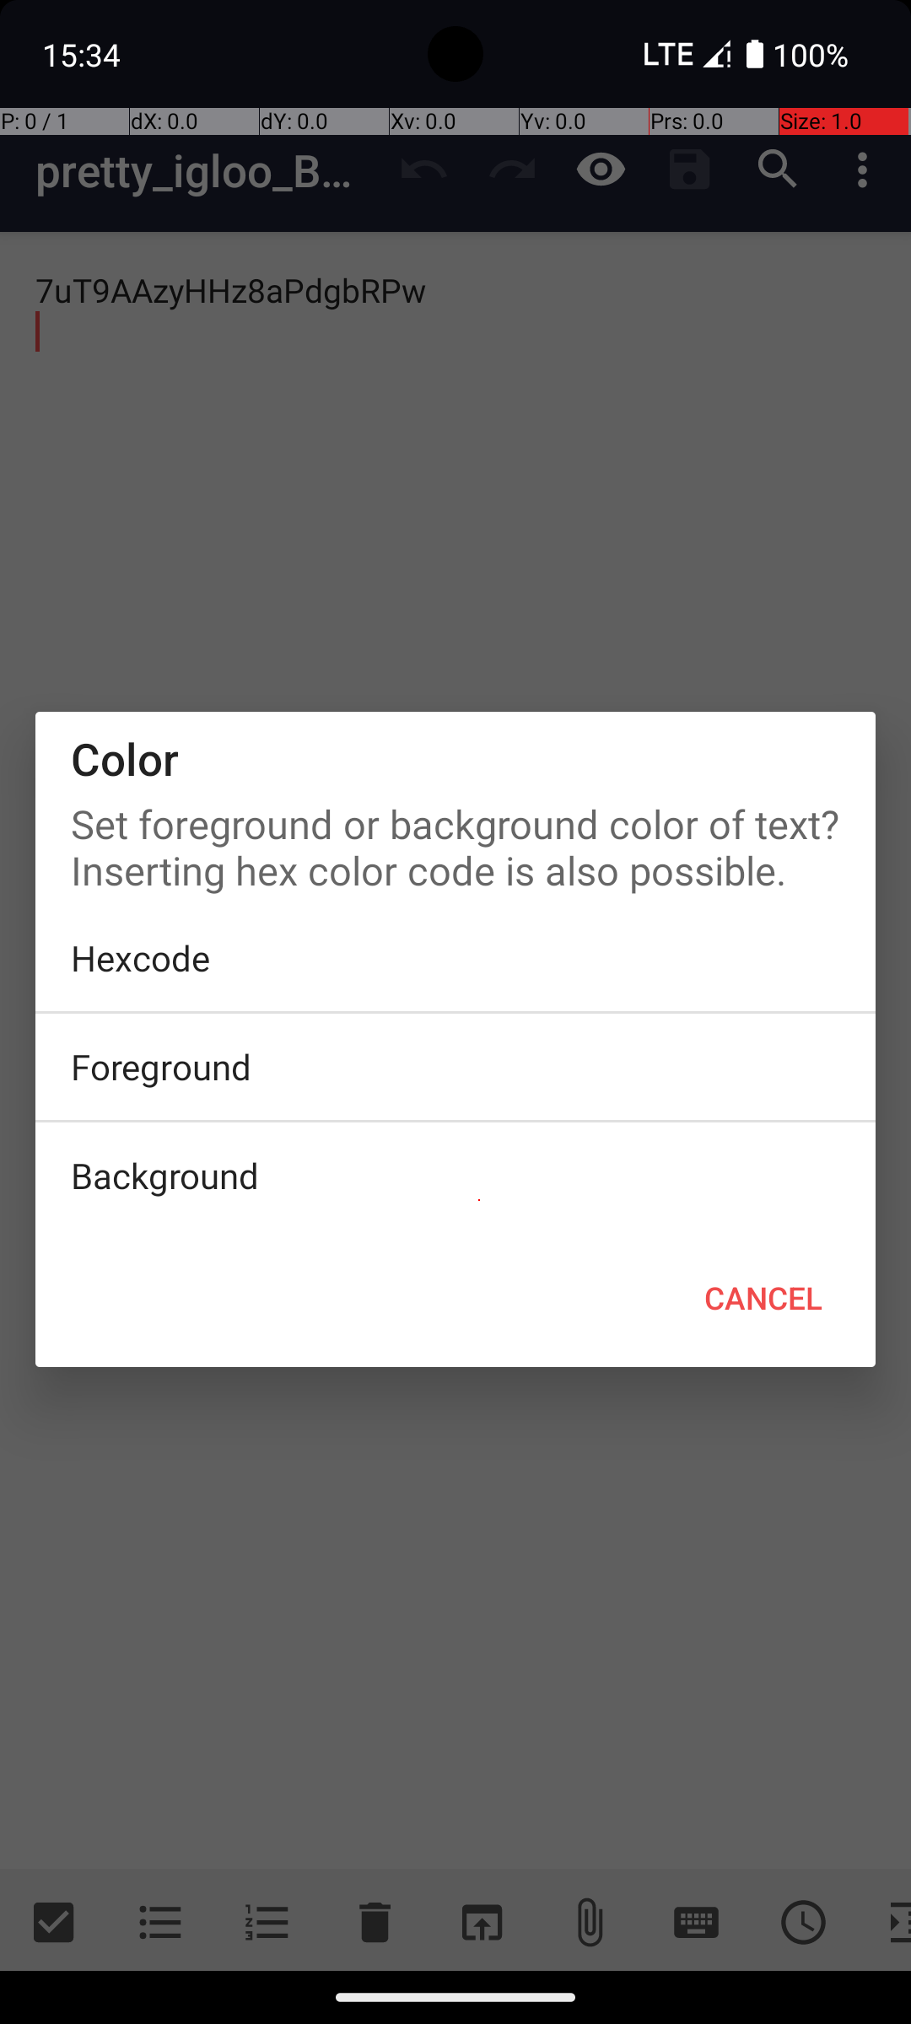 The height and width of the screenshot is (2024, 911). I want to click on Set foreground or background color of text? Inserting hex color code is also possible., so click(455, 842).